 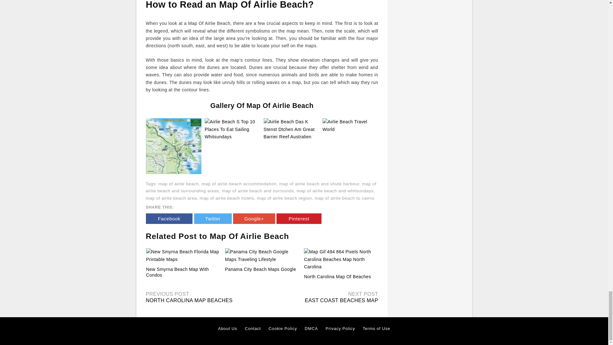 I want to click on map of airlie beach, so click(x=178, y=184).